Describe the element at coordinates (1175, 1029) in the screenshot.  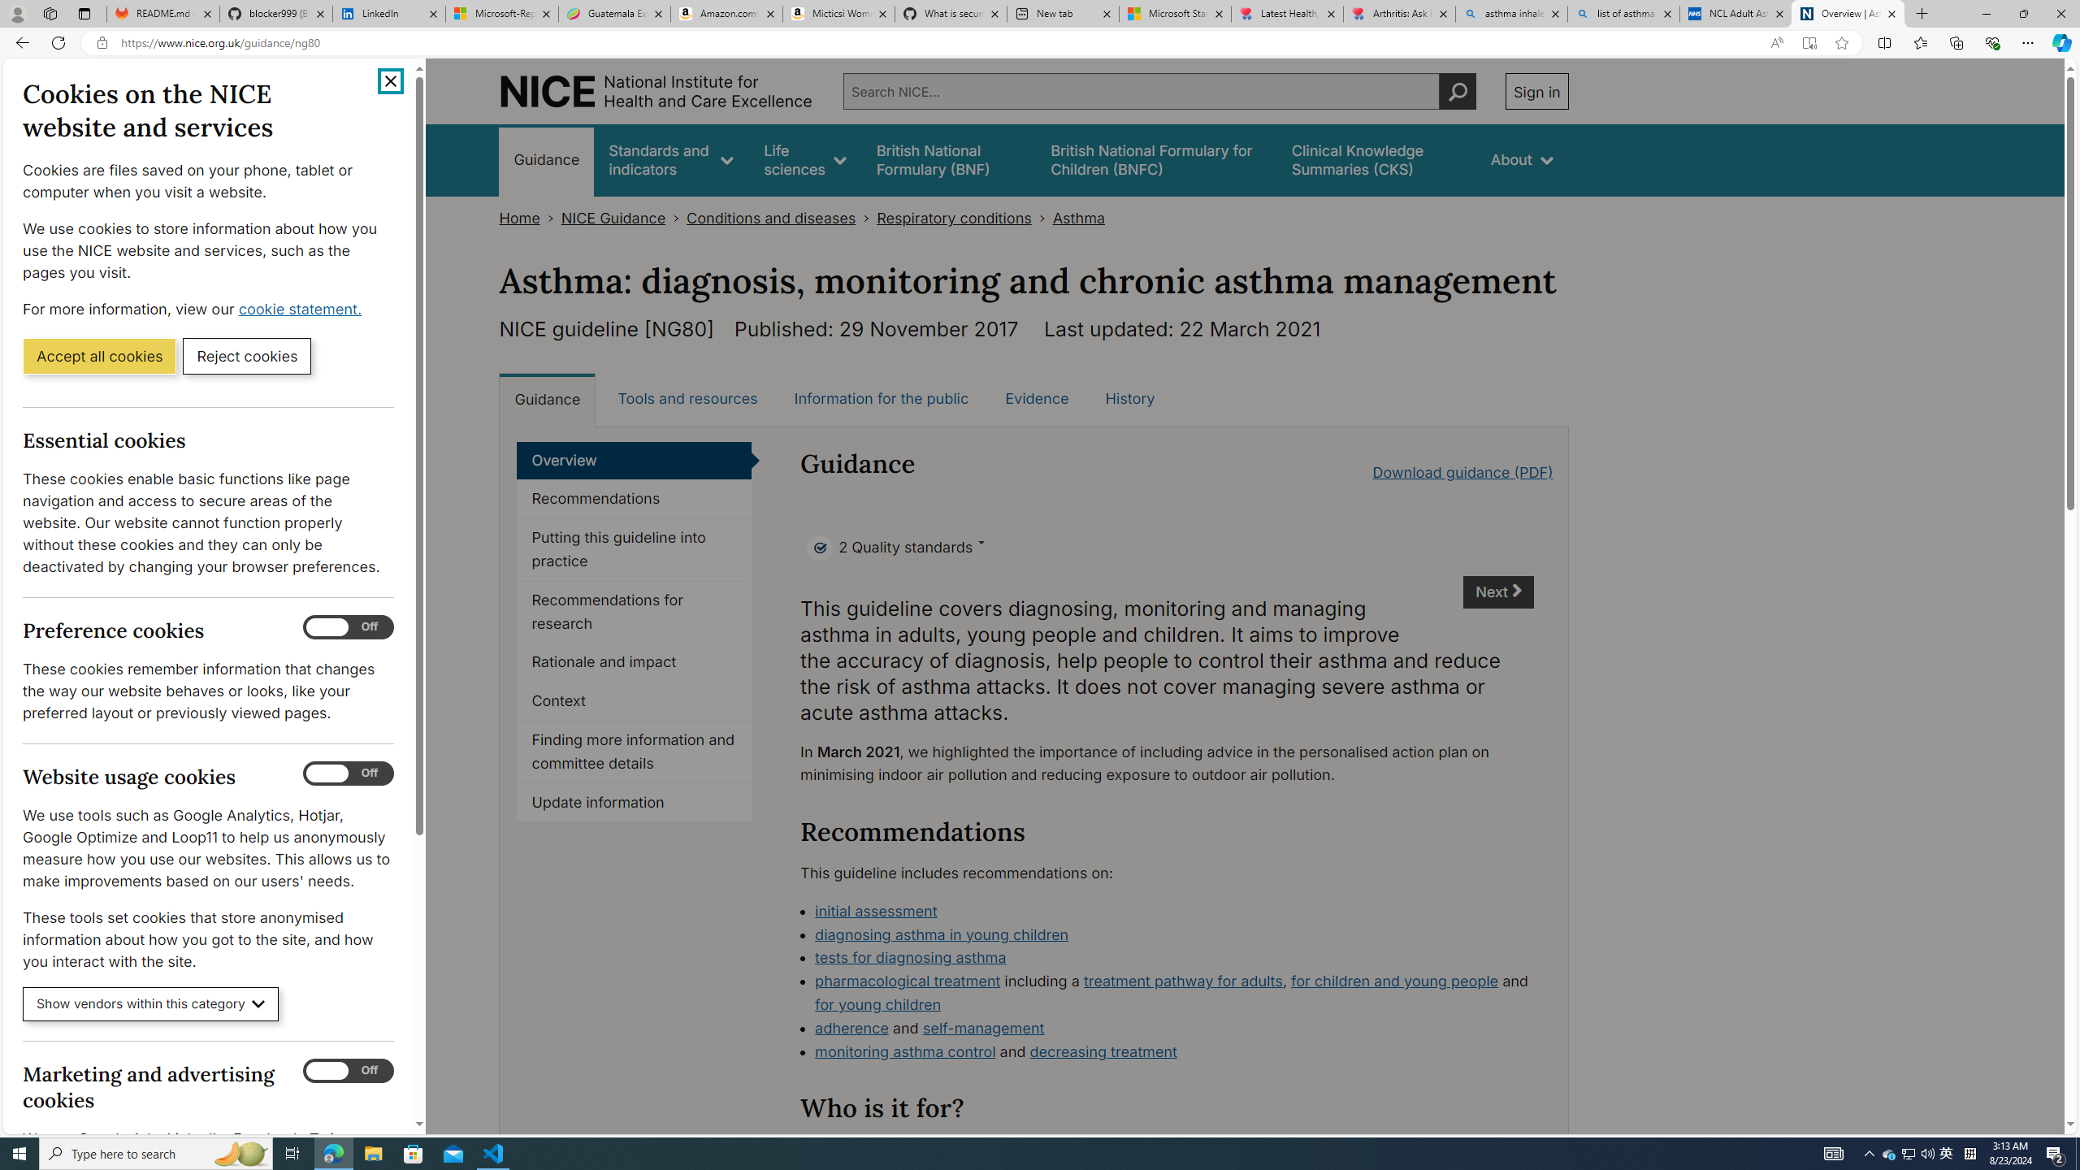
I see `adherence and self-management` at that location.